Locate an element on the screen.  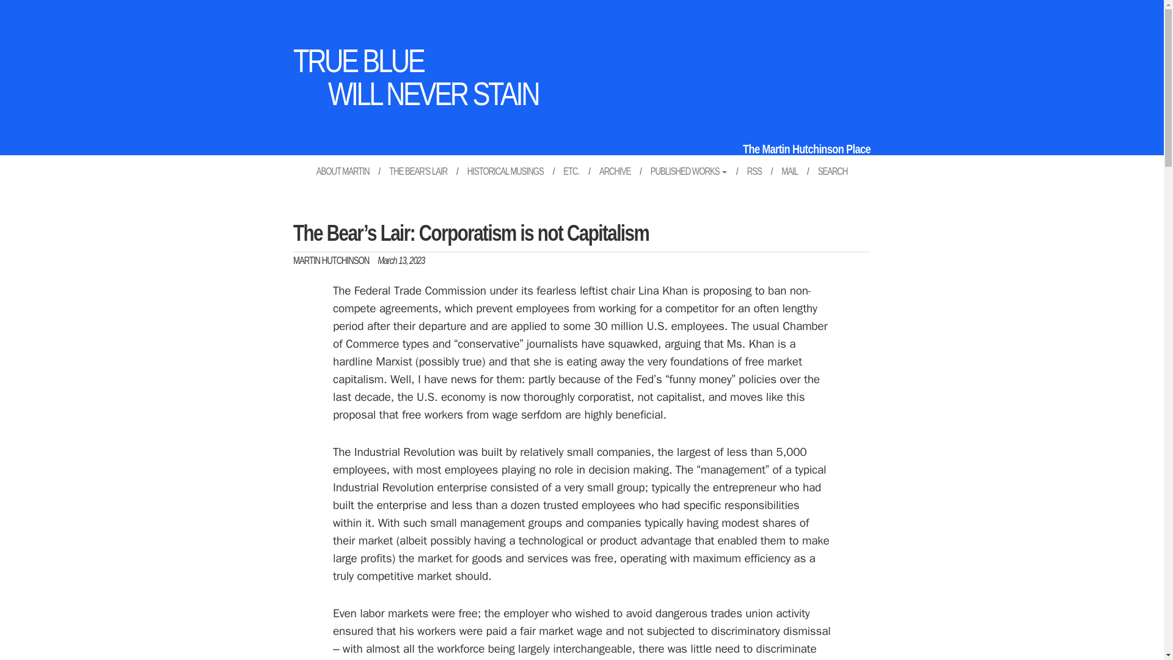
ARCHIVE is located at coordinates (615, 170).